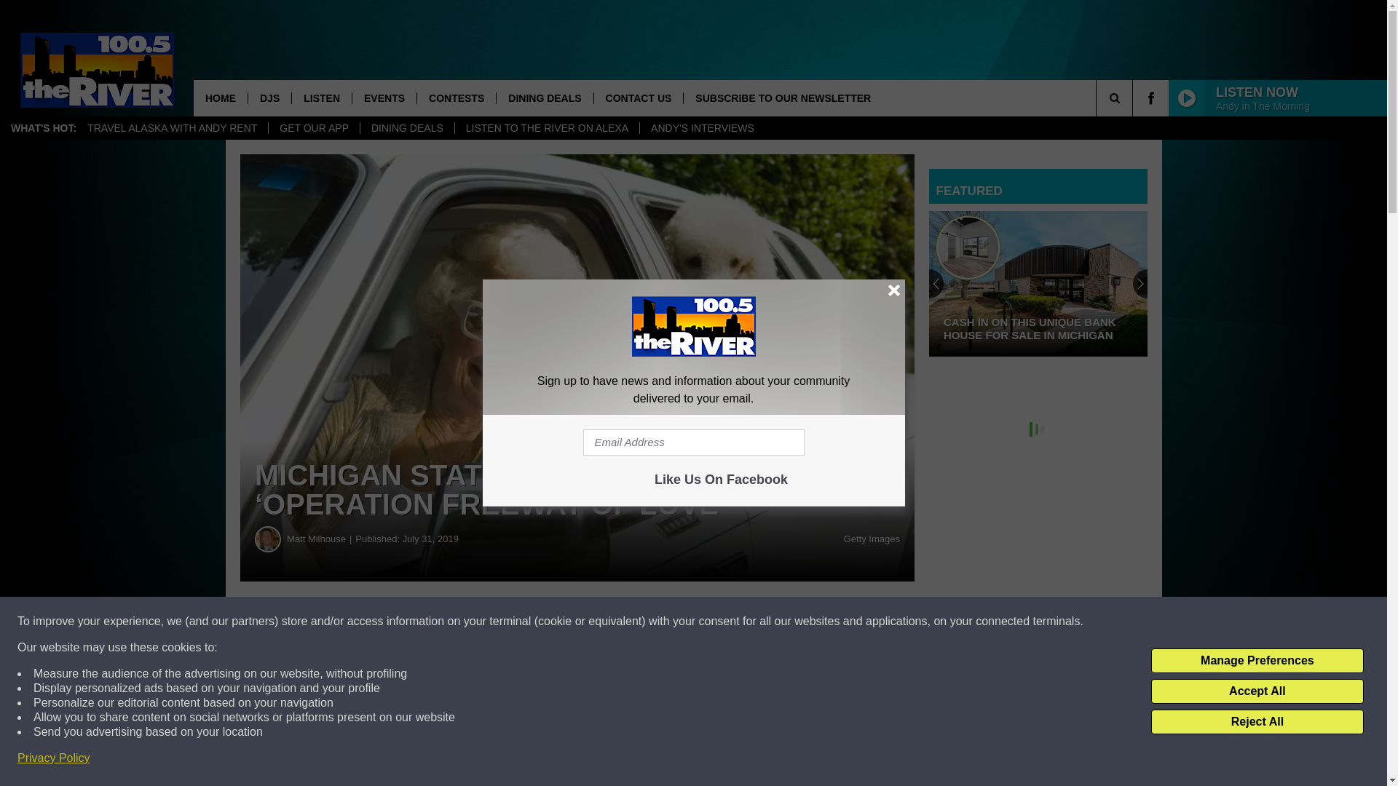 The height and width of the screenshot is (786, 1398). Describe the element at coordinates (321, 98) in the screenshot. I see `LISTEN` at that location.